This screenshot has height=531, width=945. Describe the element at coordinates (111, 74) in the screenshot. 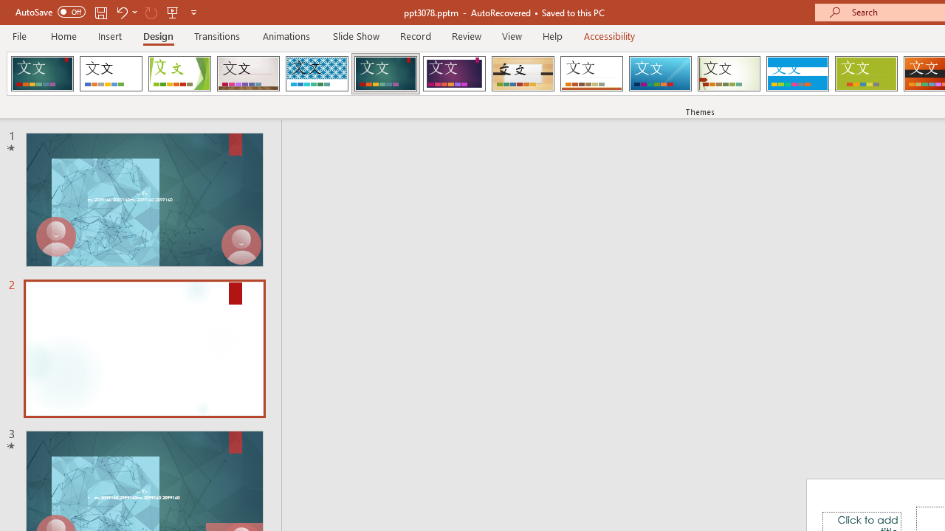

I see `Office Theme` at that location.